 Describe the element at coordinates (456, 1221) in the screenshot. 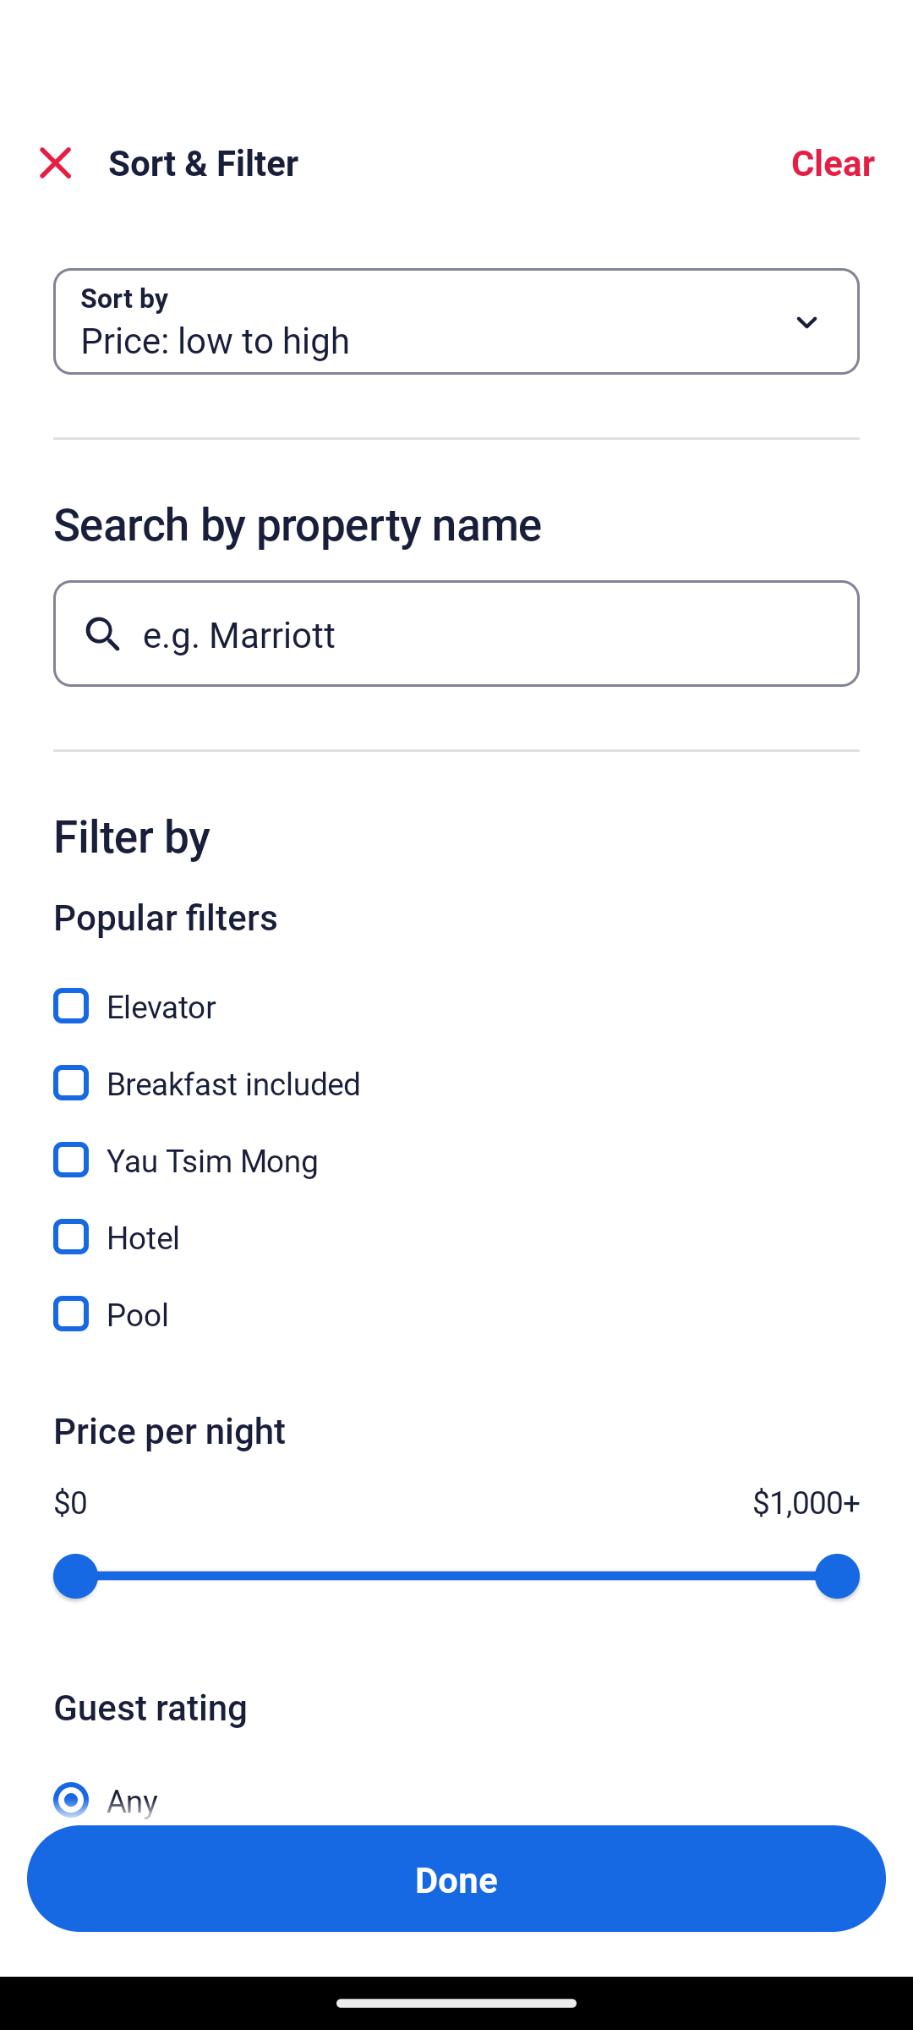

I see `Hotel, Hotel` at that location.